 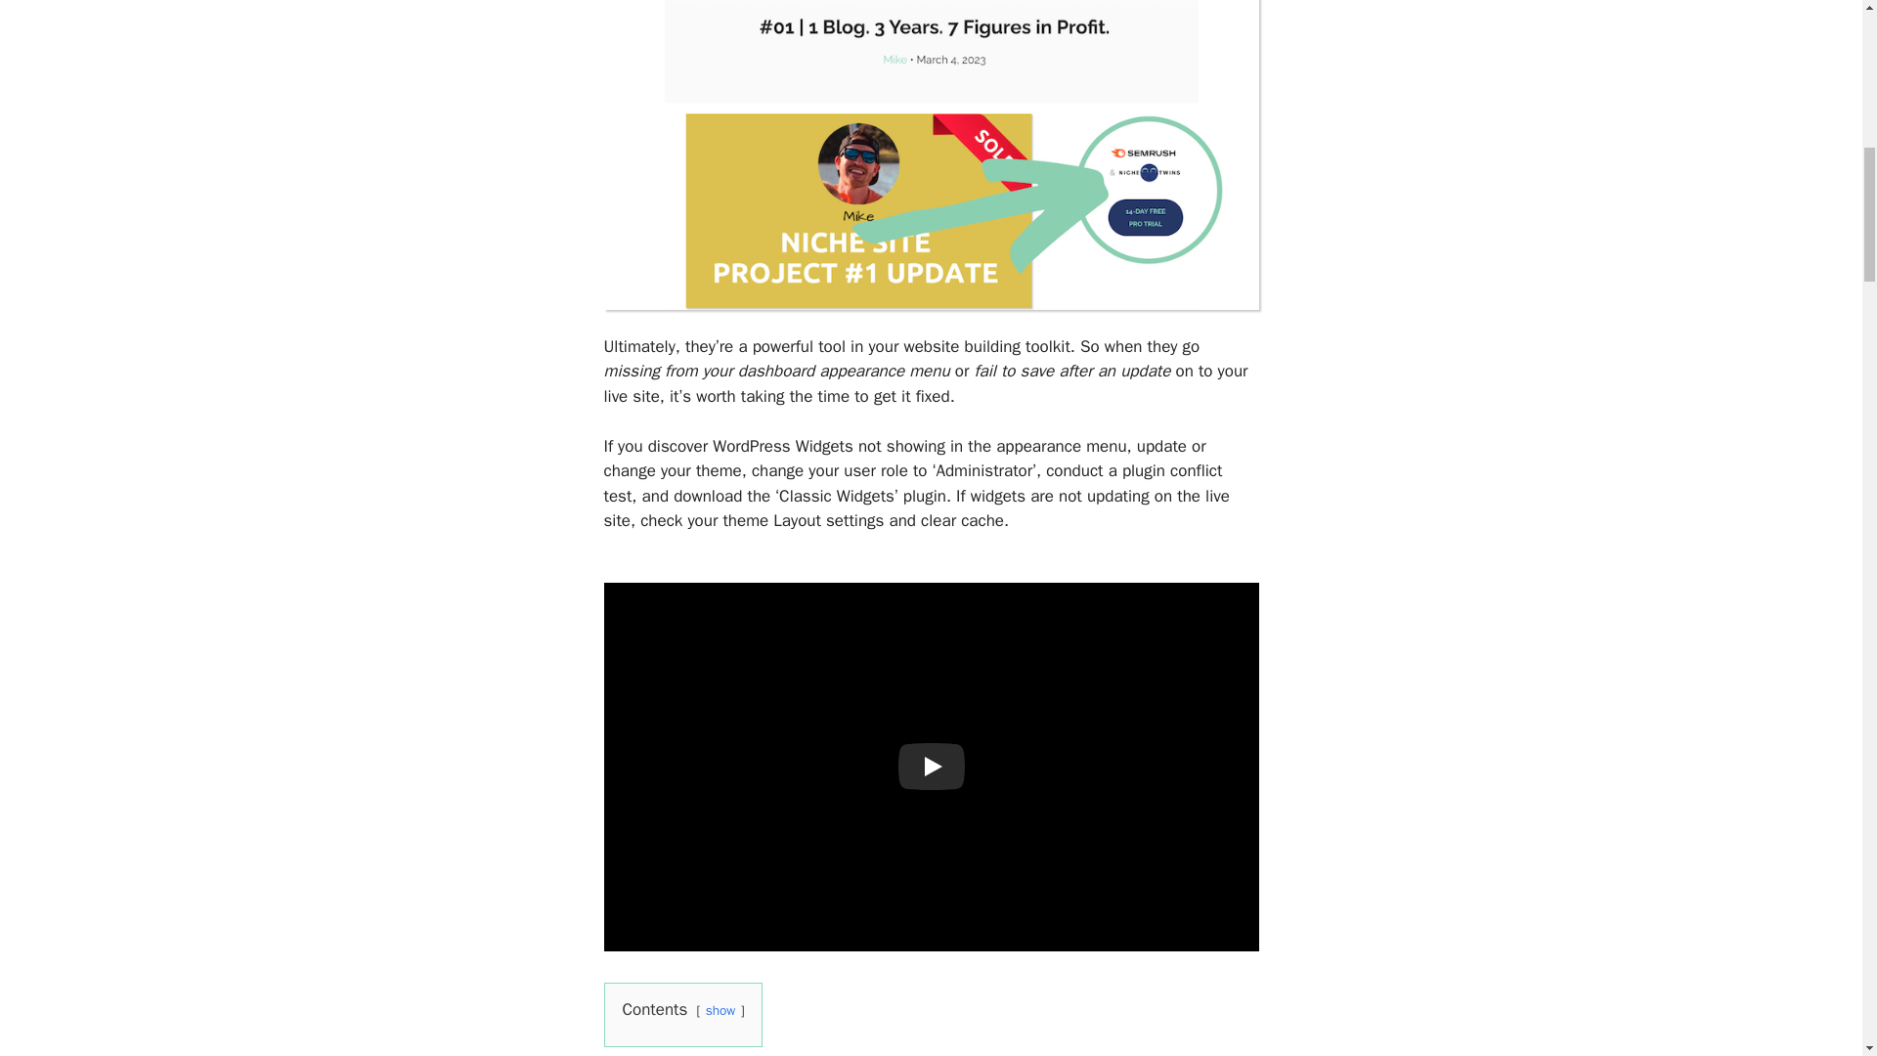 I want to click on show, so click(x=720, y=1010).